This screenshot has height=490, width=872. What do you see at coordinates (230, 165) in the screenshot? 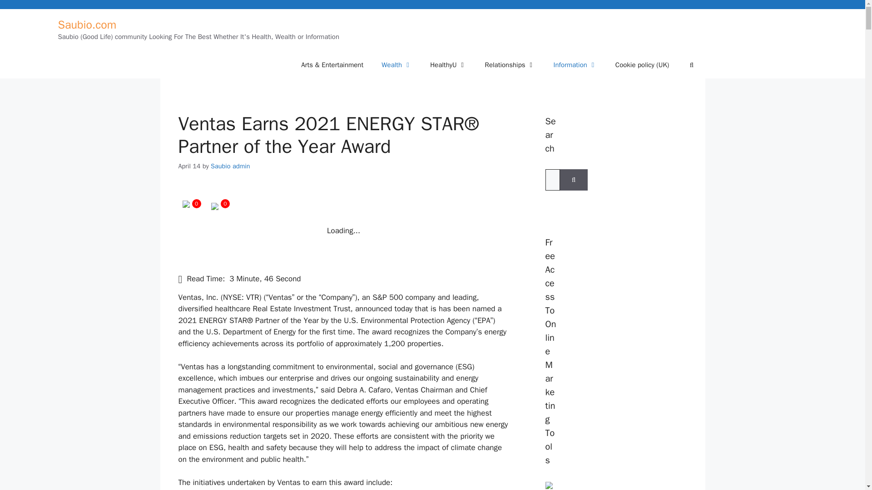
I see `Saubio admin` at bounding box center [230, 165].